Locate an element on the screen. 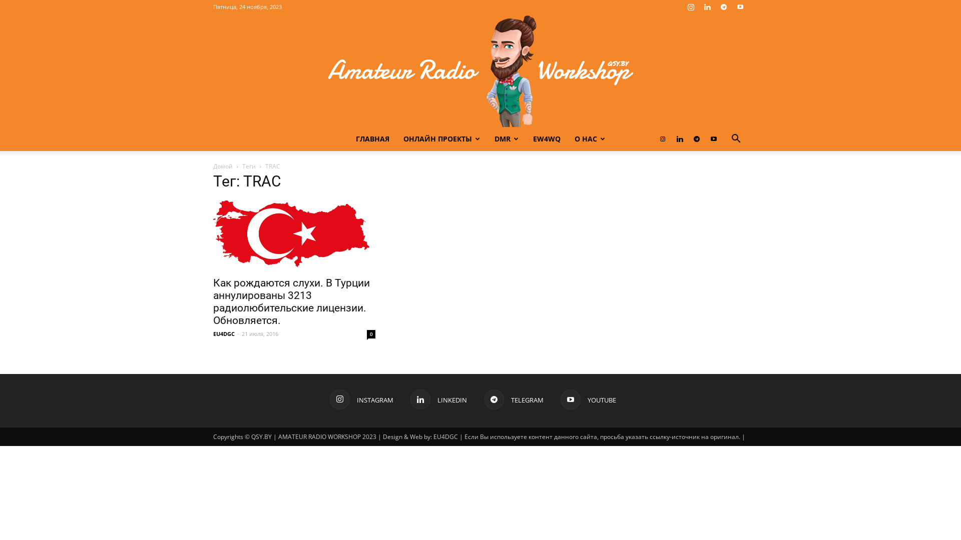 This screenshot has width=961, height=540. TELEGRAM is located at coordinates (514, 399).